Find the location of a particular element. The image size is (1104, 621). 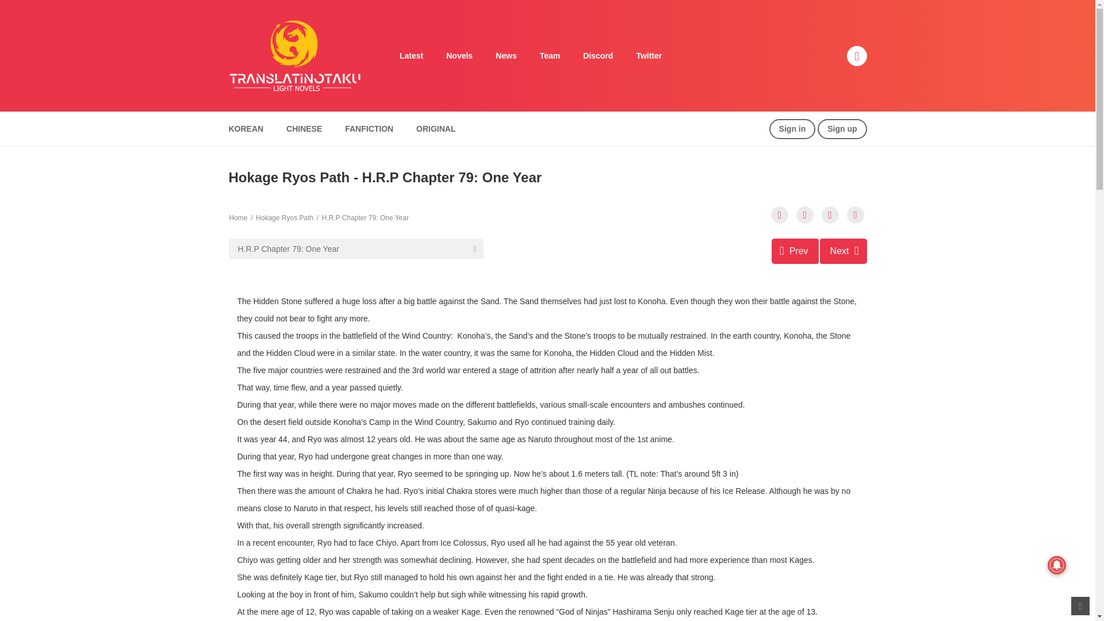

FANFICTION is located at coordinates (369, 129).